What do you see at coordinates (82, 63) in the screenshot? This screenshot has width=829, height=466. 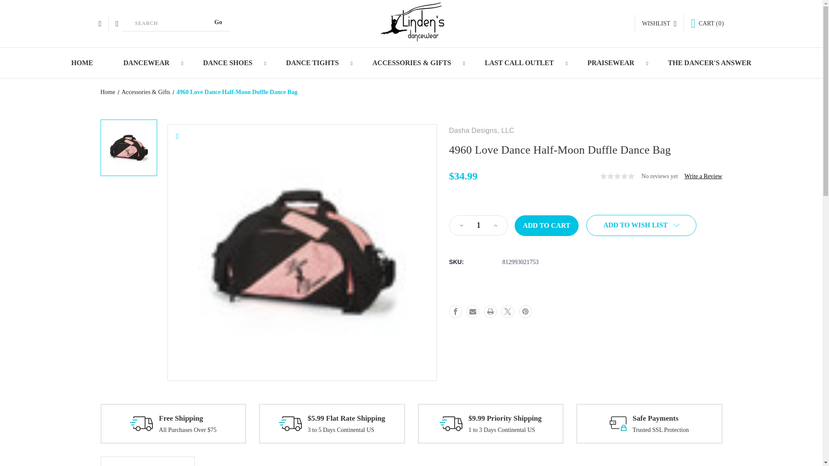 I see `HOME` at bounding box center [82, 63].